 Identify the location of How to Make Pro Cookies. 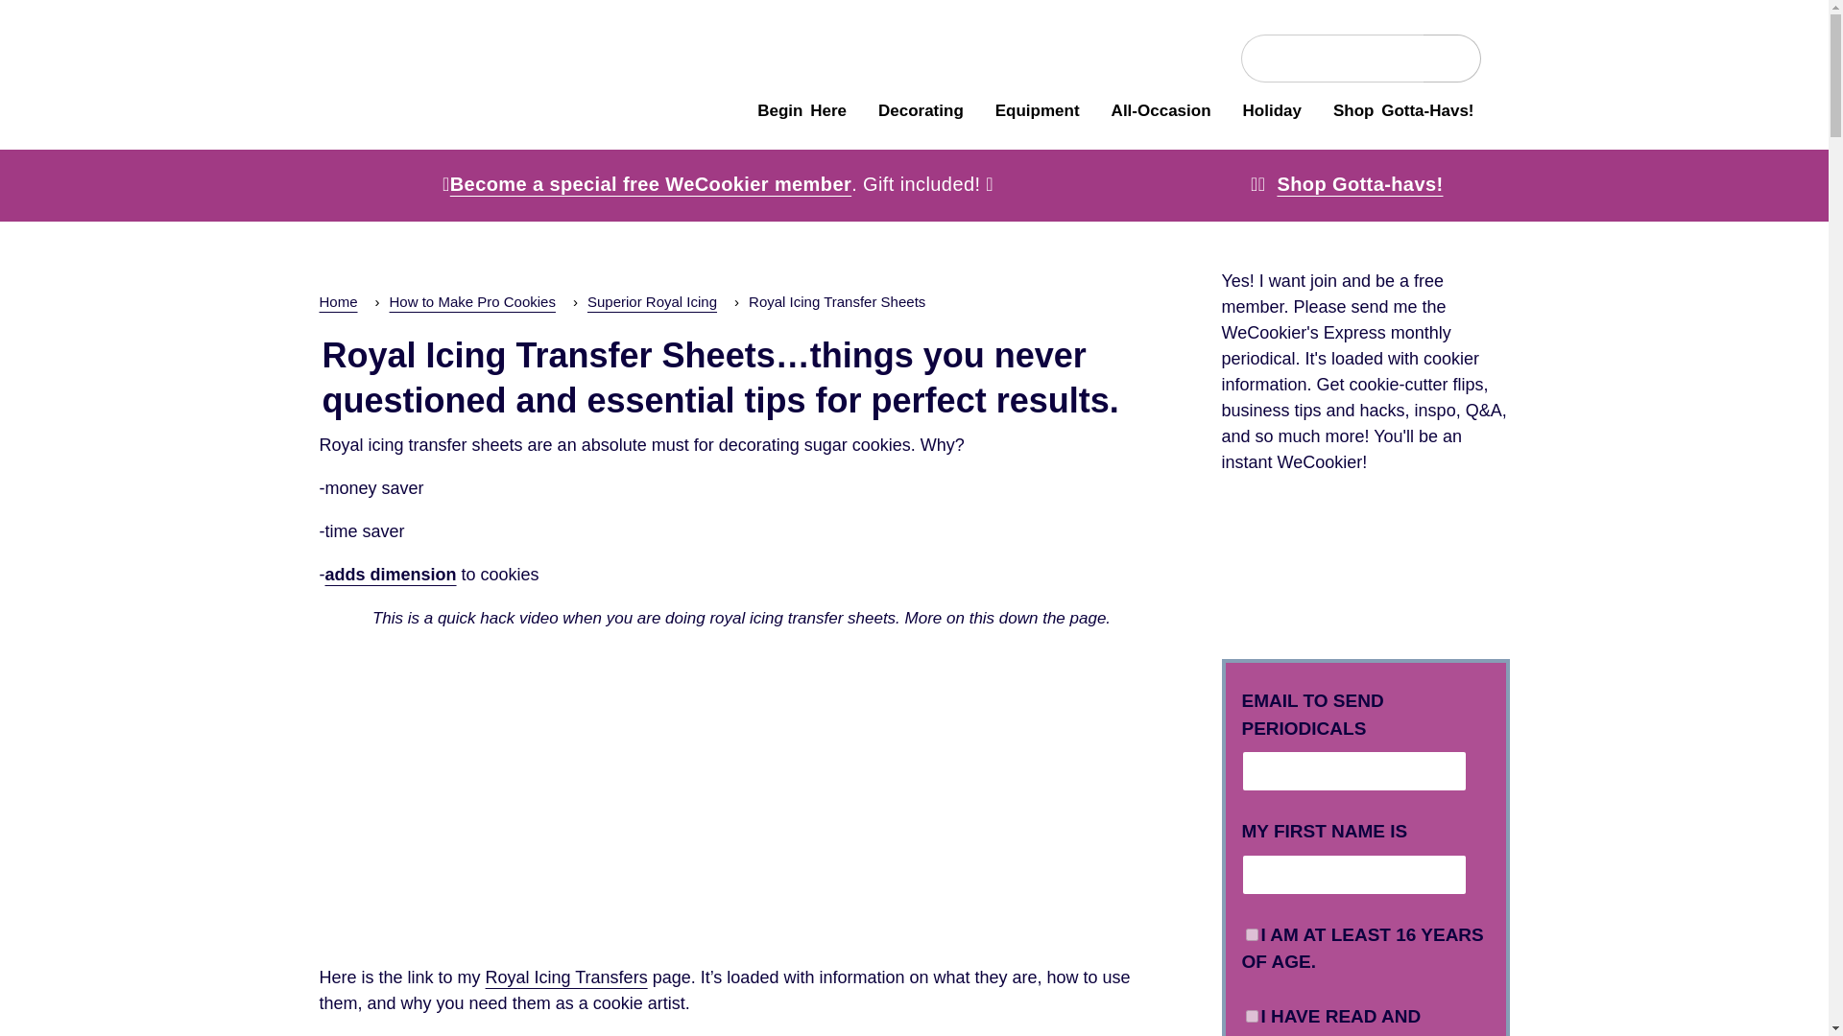
(472, 301).